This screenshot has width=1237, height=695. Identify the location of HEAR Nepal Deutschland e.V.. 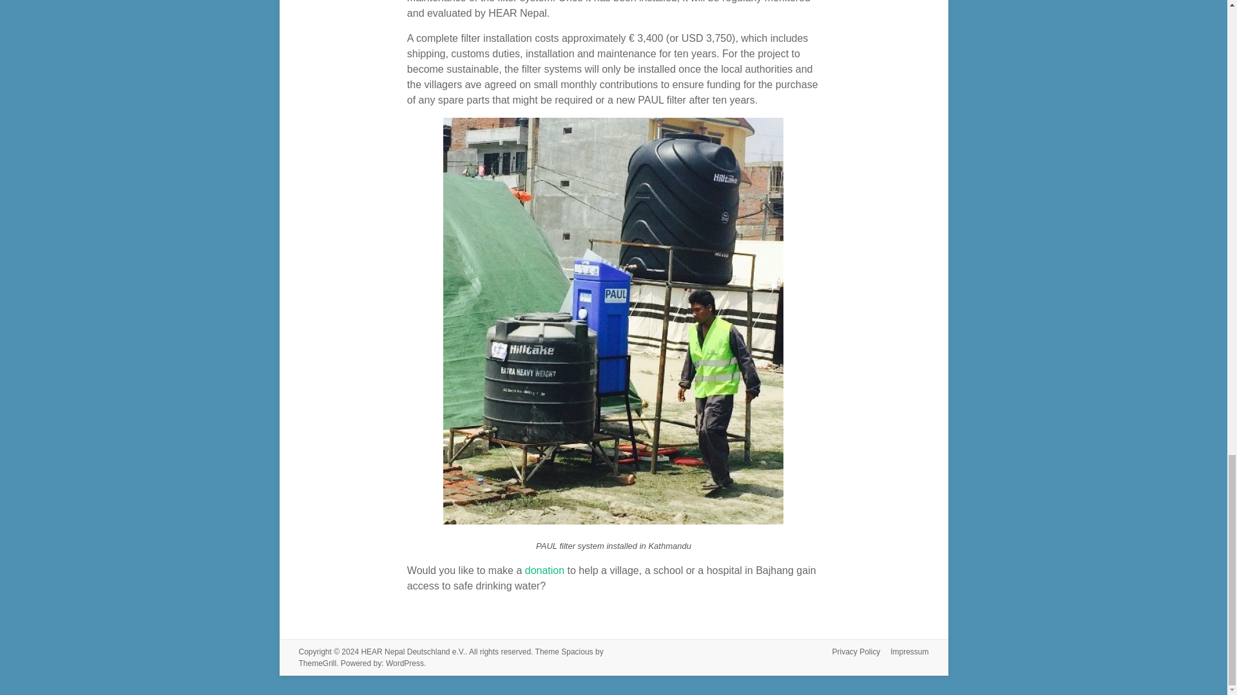
(412, 651).